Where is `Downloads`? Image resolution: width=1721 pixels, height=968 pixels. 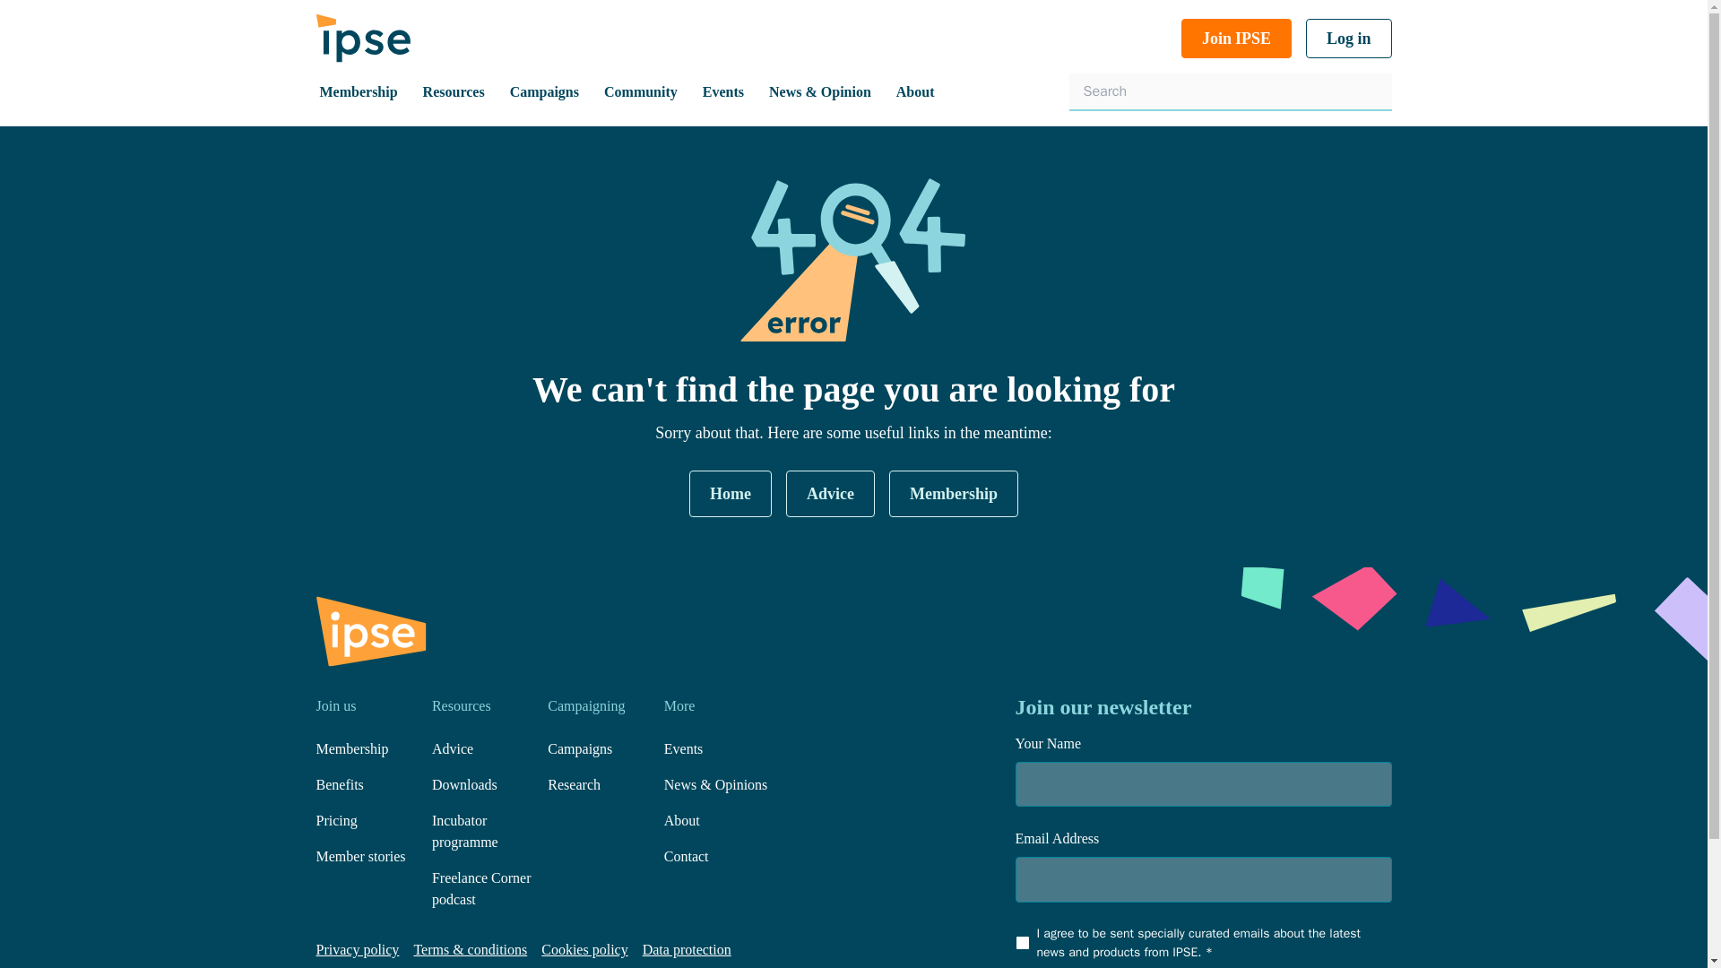 Downloads is located at coordinates (464, 785).